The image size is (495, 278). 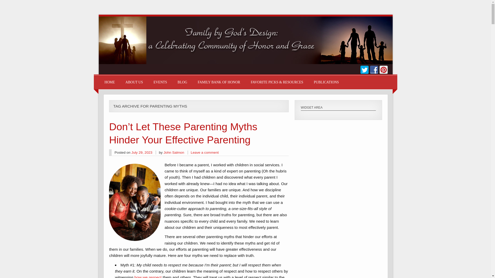 I want to click on Leave a comment, so click(x=205, y=152).